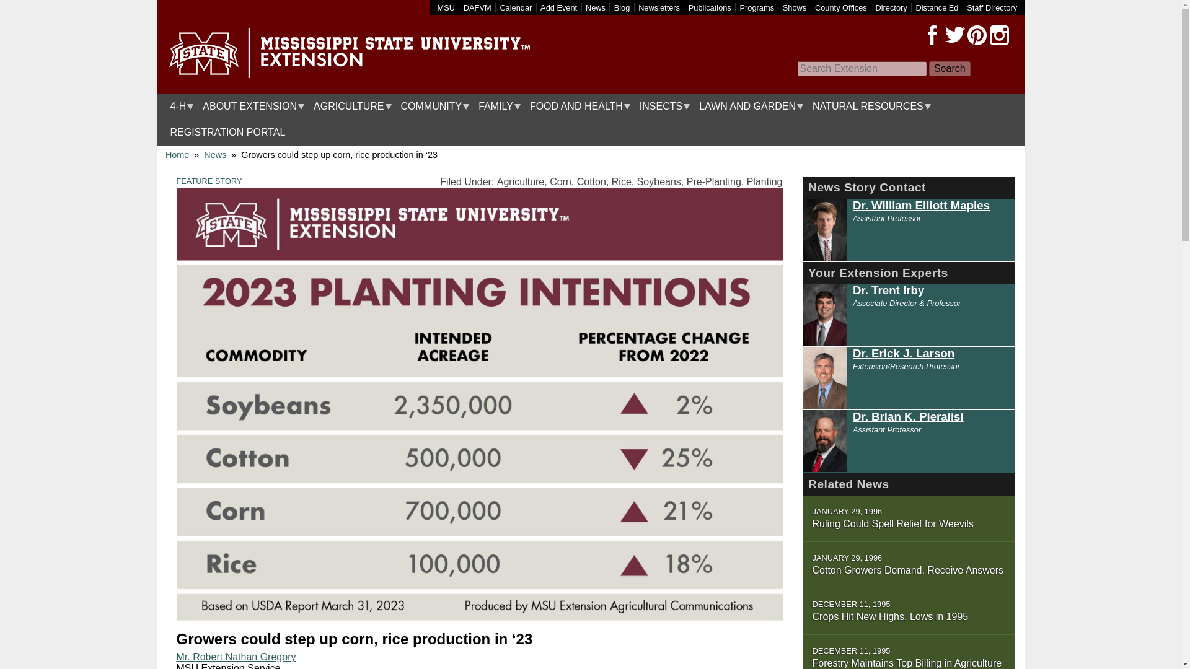 Image resolution: width=1190 pixels, height=669 pixels. What do you see at coordinates (516, 7) in the screenshot?
I see `Calendar` at bounding box center [516, 7].